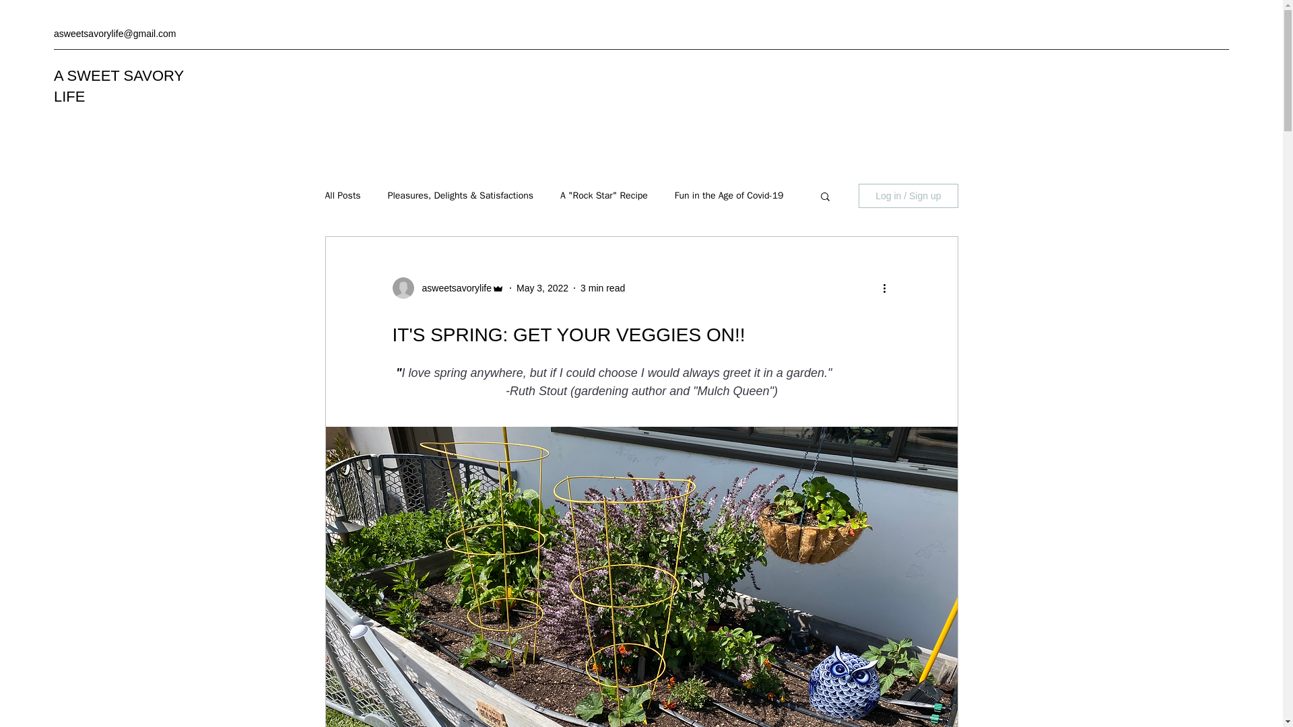 The width and height of the screenshot is (1293, 727). What do you see at coordinates (542, 288) in the screenshot?
I see `May 3, 2022` at bounding box center [542, 288].